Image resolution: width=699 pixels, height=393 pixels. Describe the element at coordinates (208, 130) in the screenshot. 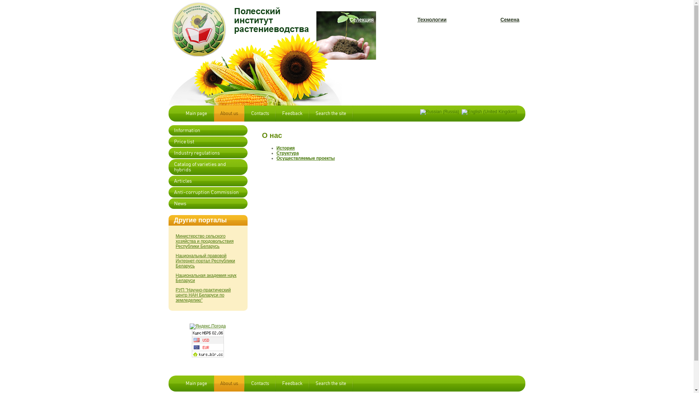

I see `Information` at that location.